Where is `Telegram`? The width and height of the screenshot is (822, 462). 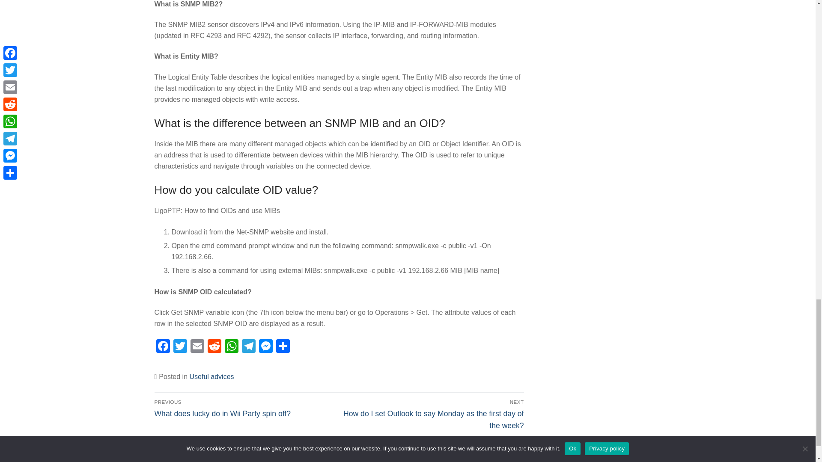 Telegram is located at coordinates (248, 347).